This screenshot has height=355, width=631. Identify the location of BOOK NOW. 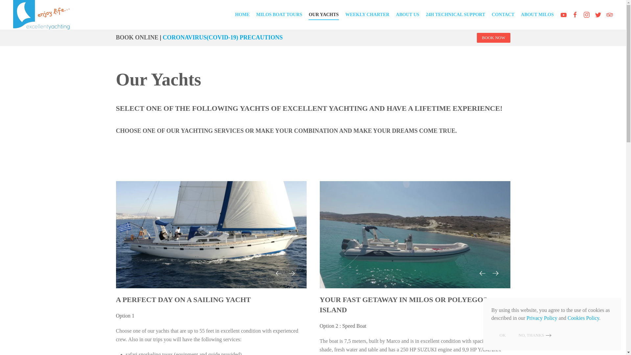
(493, 37).